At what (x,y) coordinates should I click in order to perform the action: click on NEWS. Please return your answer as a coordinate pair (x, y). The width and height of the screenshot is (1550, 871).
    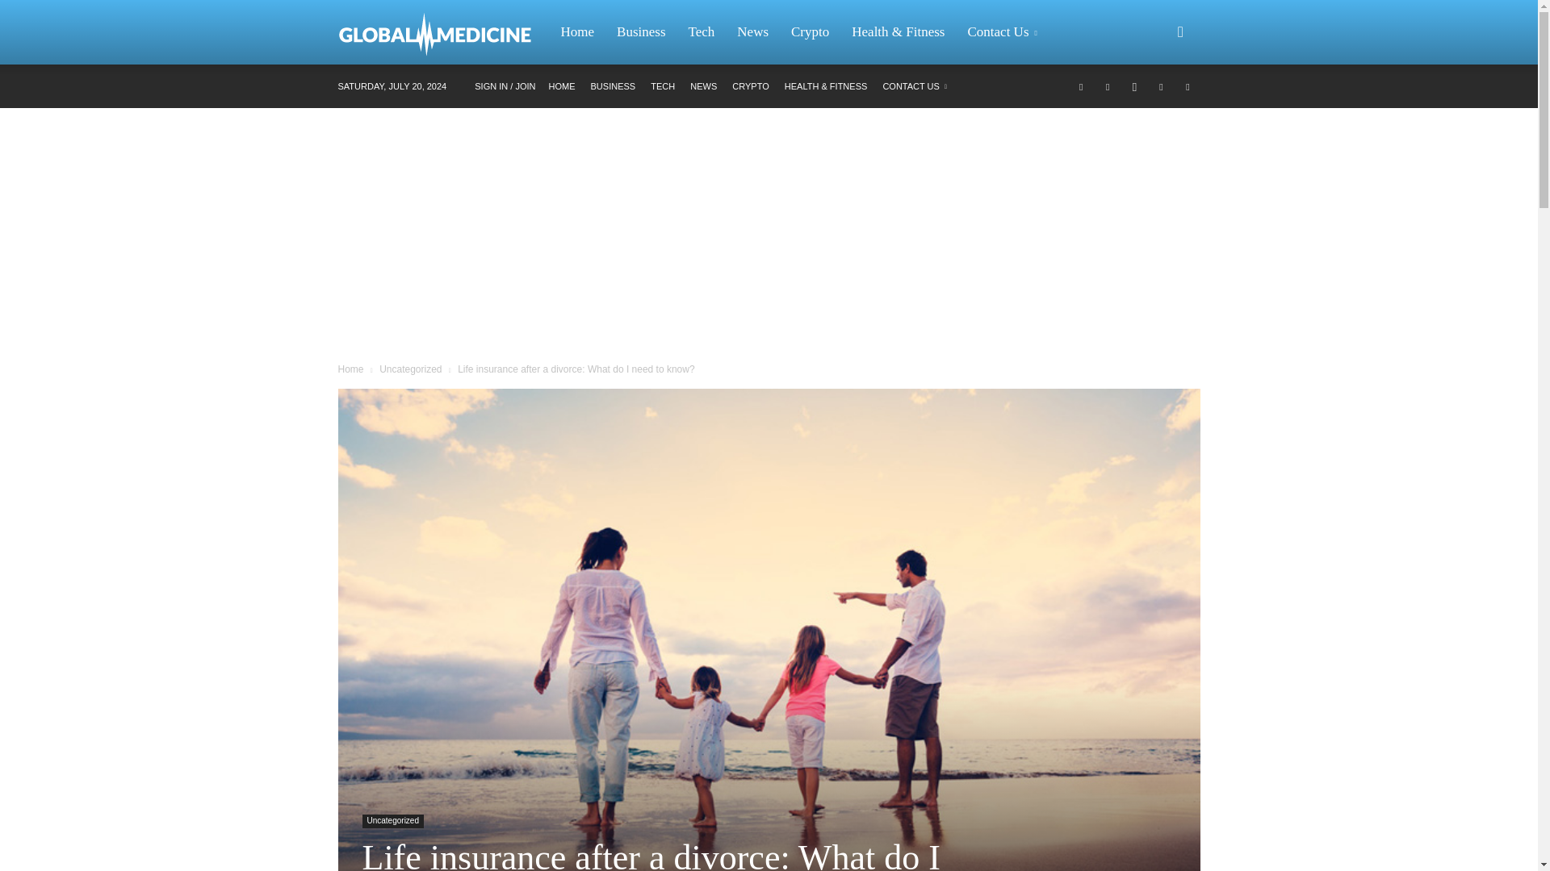
    Looking at the image, I should click on (702, 86).